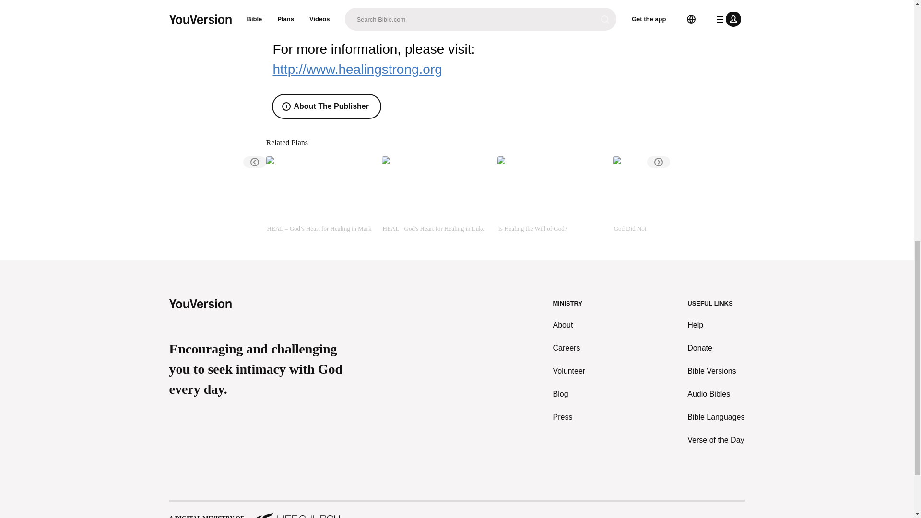 The image size is (921, 518). Describe the element at coordinates (456, 510) in the screenshot. I see `A DIGITAL MINISTRY OF` at that location.